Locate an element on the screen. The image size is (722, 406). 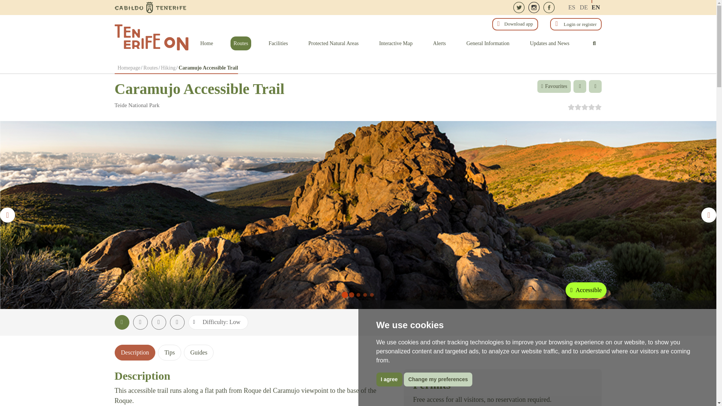
Homepage is located at coordinates (129, 67).